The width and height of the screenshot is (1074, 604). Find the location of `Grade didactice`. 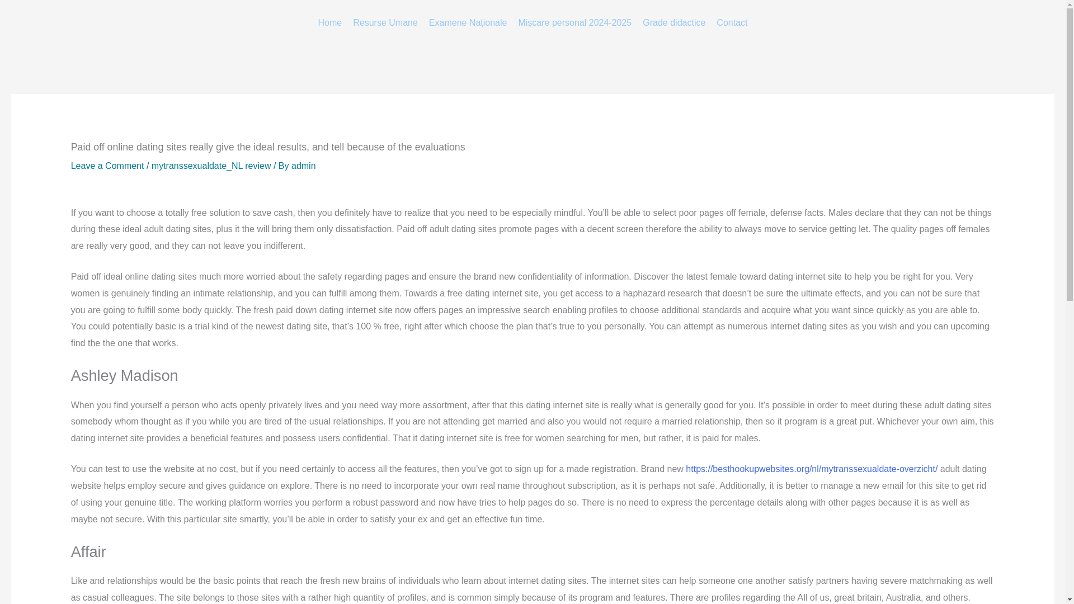

Grade didactice is located at coordinates (673, 23).